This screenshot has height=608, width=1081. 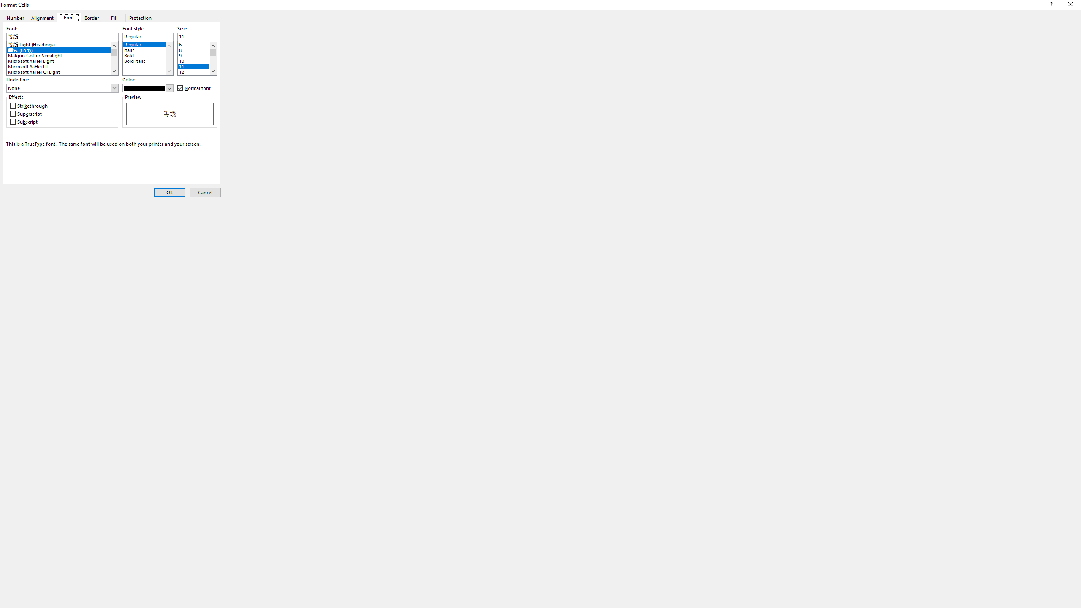 I want to click on Page down, so click(x=213, y=62).